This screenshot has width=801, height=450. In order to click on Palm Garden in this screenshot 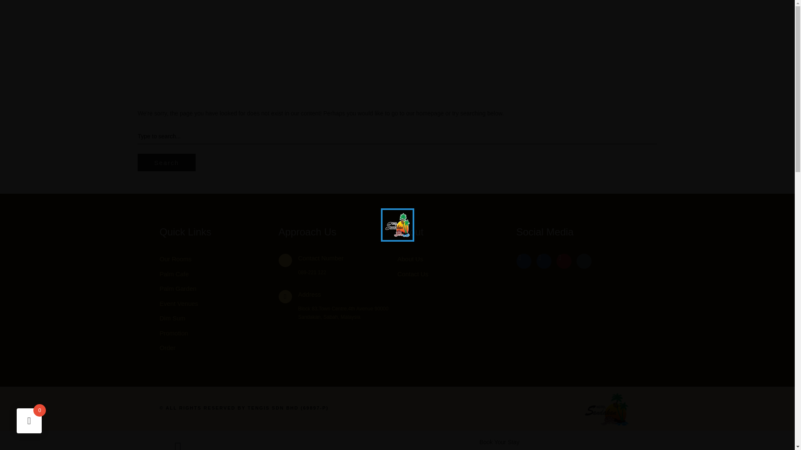, I will do `click(219, 289)`.